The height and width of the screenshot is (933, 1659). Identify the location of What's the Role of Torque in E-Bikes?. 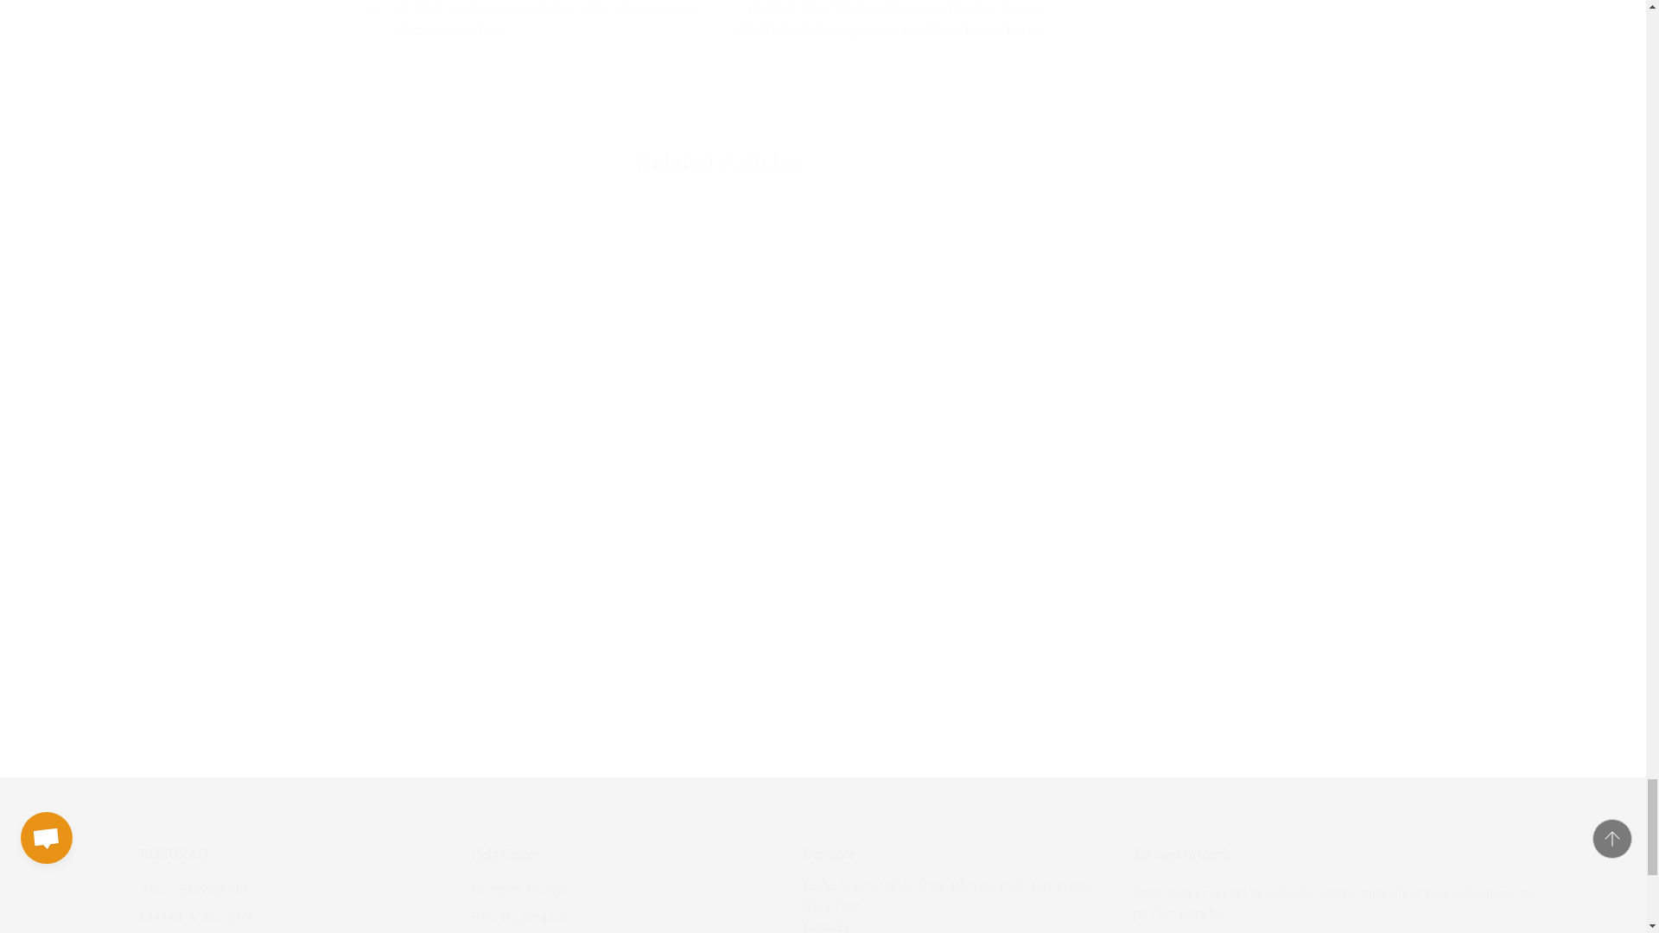
(491, 353).